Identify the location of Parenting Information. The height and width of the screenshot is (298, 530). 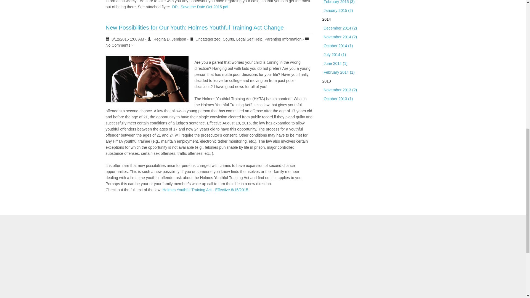
(283, 39).